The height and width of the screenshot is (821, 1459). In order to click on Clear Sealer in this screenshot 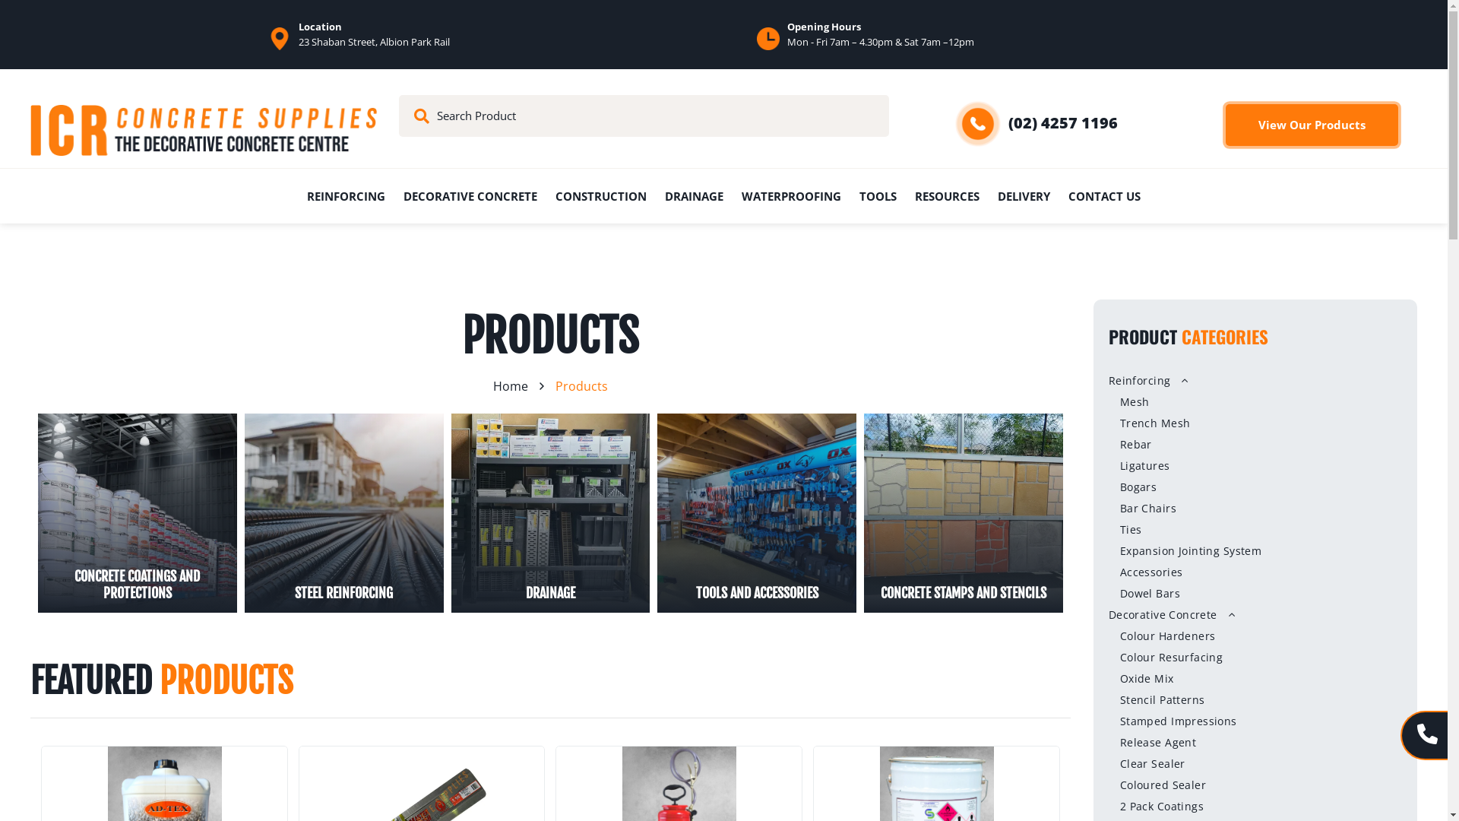, I will do `click(1255, 764)`.